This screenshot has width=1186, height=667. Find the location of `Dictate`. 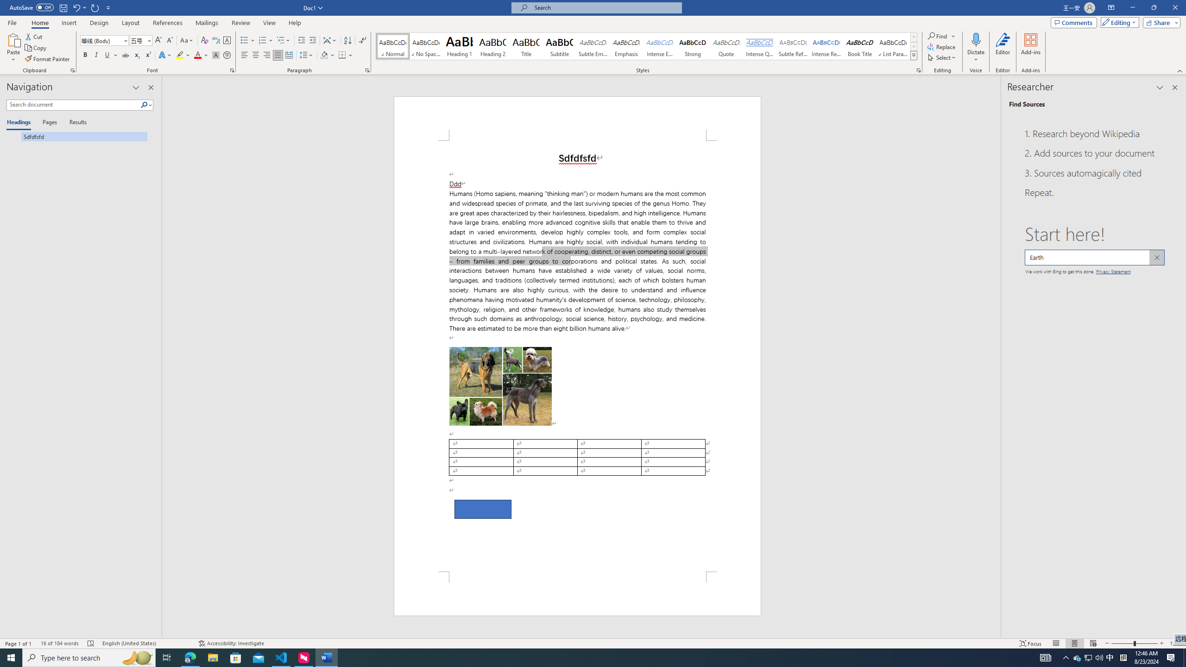

Dictate is located at coordinates (976, 39).